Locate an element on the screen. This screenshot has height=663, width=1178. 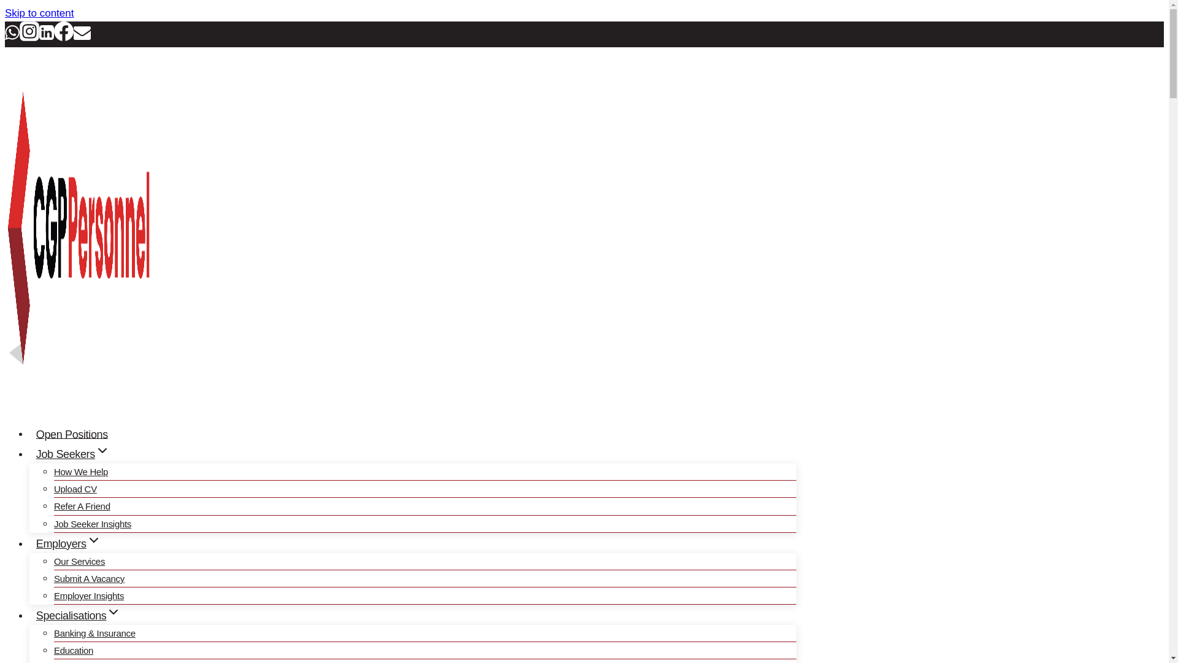
Email is located at coordinates (82, 37).